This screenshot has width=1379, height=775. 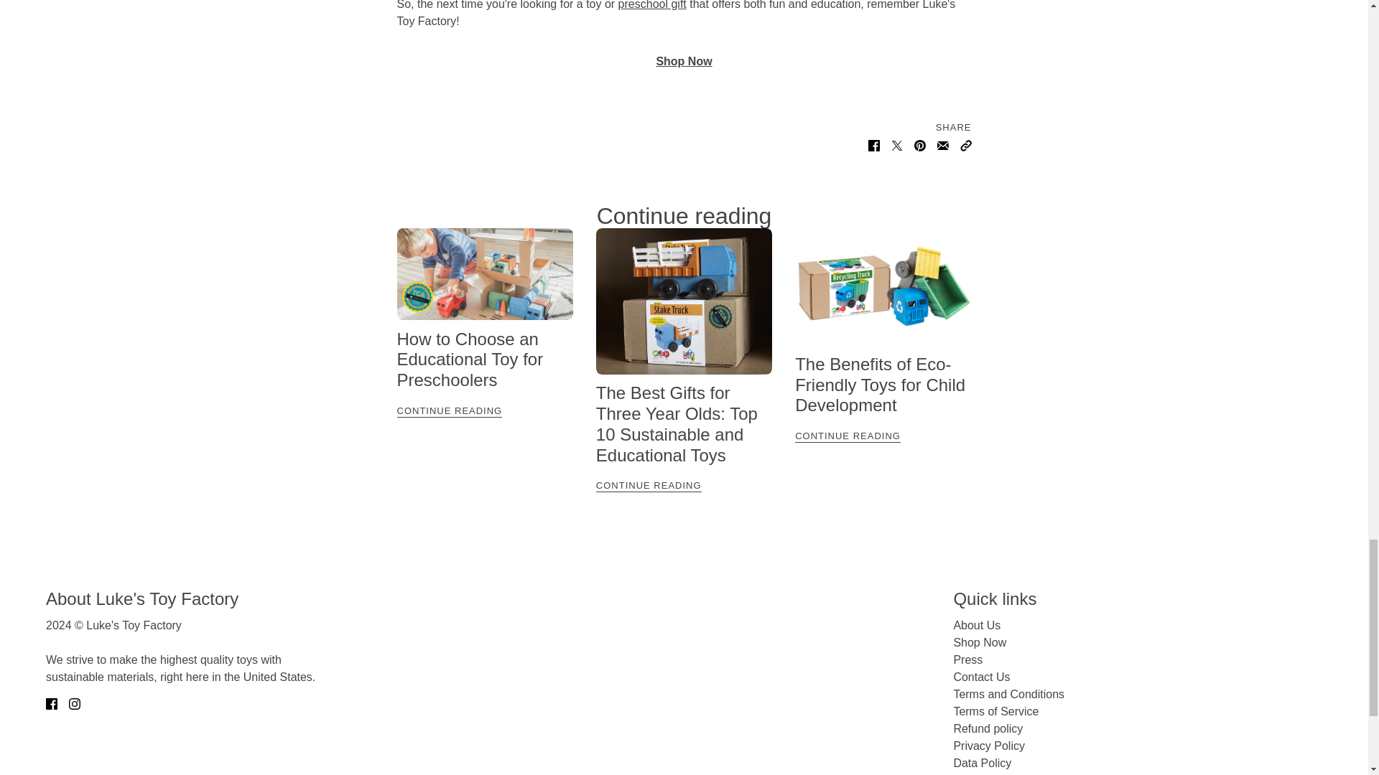 I want to click on The Benefits of Eco-Friendly Toys for Child Development, so click(x=881, y=385).